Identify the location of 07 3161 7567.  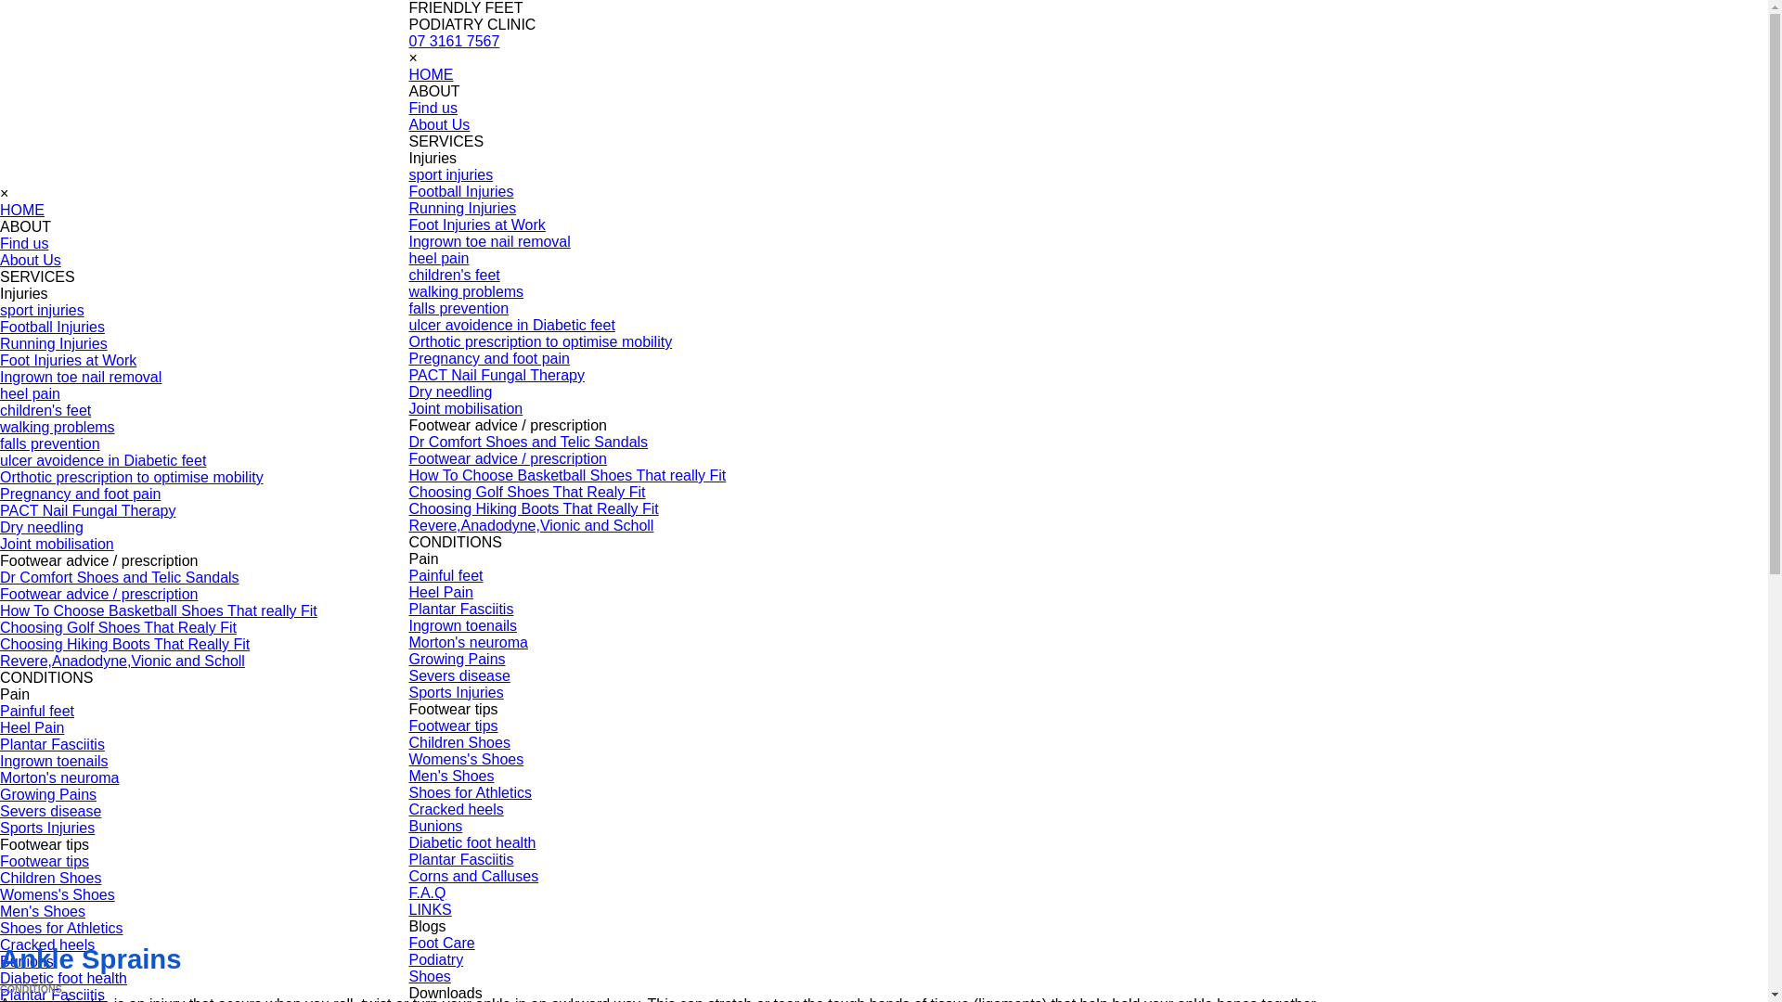
(454, 41).